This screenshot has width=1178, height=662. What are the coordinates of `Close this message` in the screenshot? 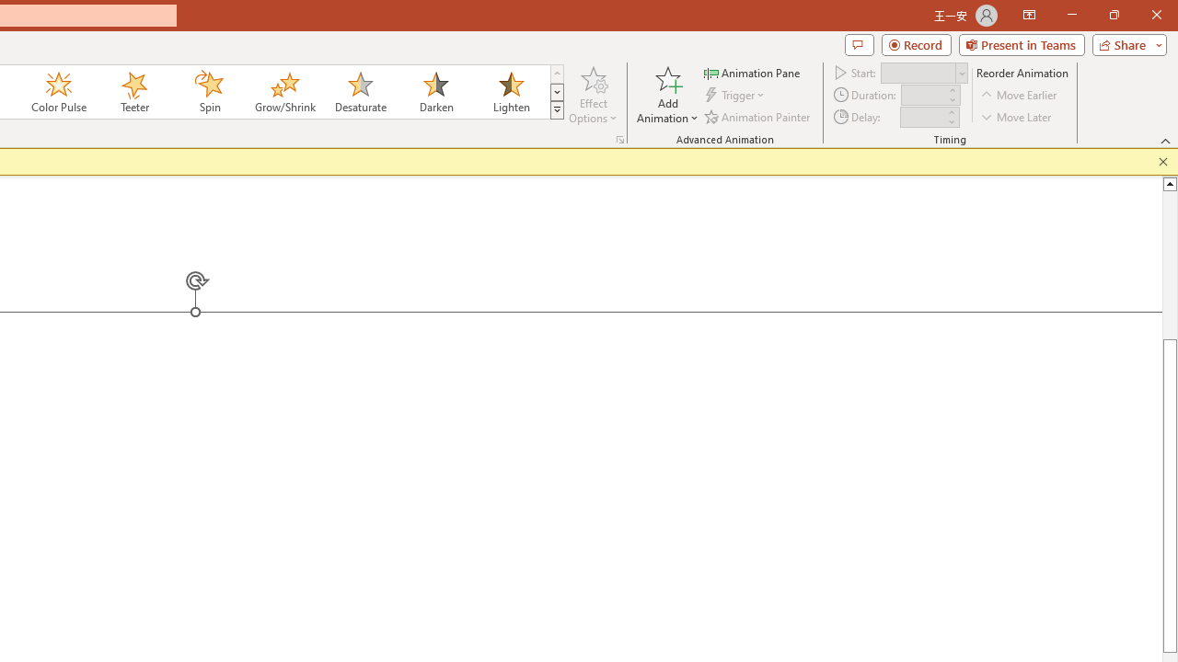 It's located at (1163, 162).